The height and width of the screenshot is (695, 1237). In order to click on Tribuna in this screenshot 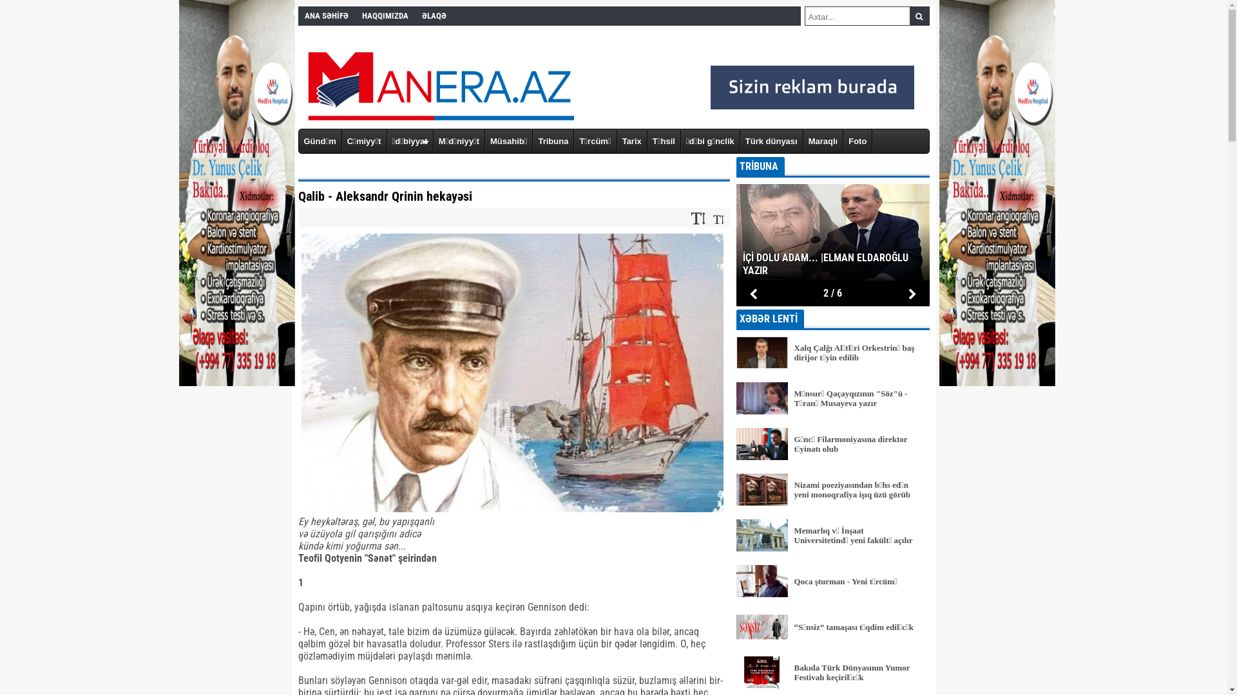, I will do `click(553, 142)`.